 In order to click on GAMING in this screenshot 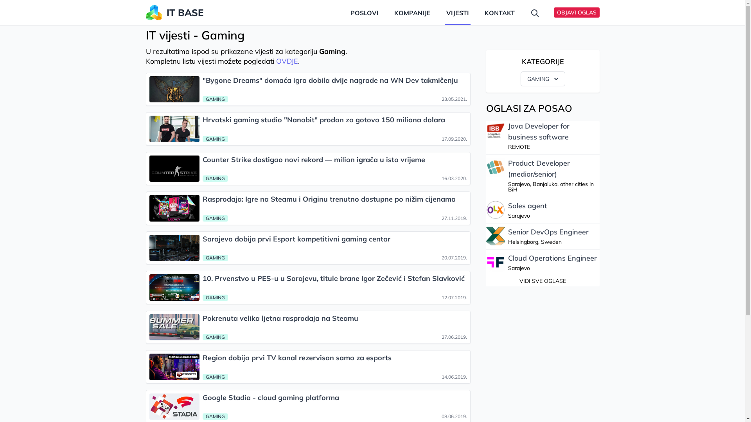, I will do `click(543, 79)`.